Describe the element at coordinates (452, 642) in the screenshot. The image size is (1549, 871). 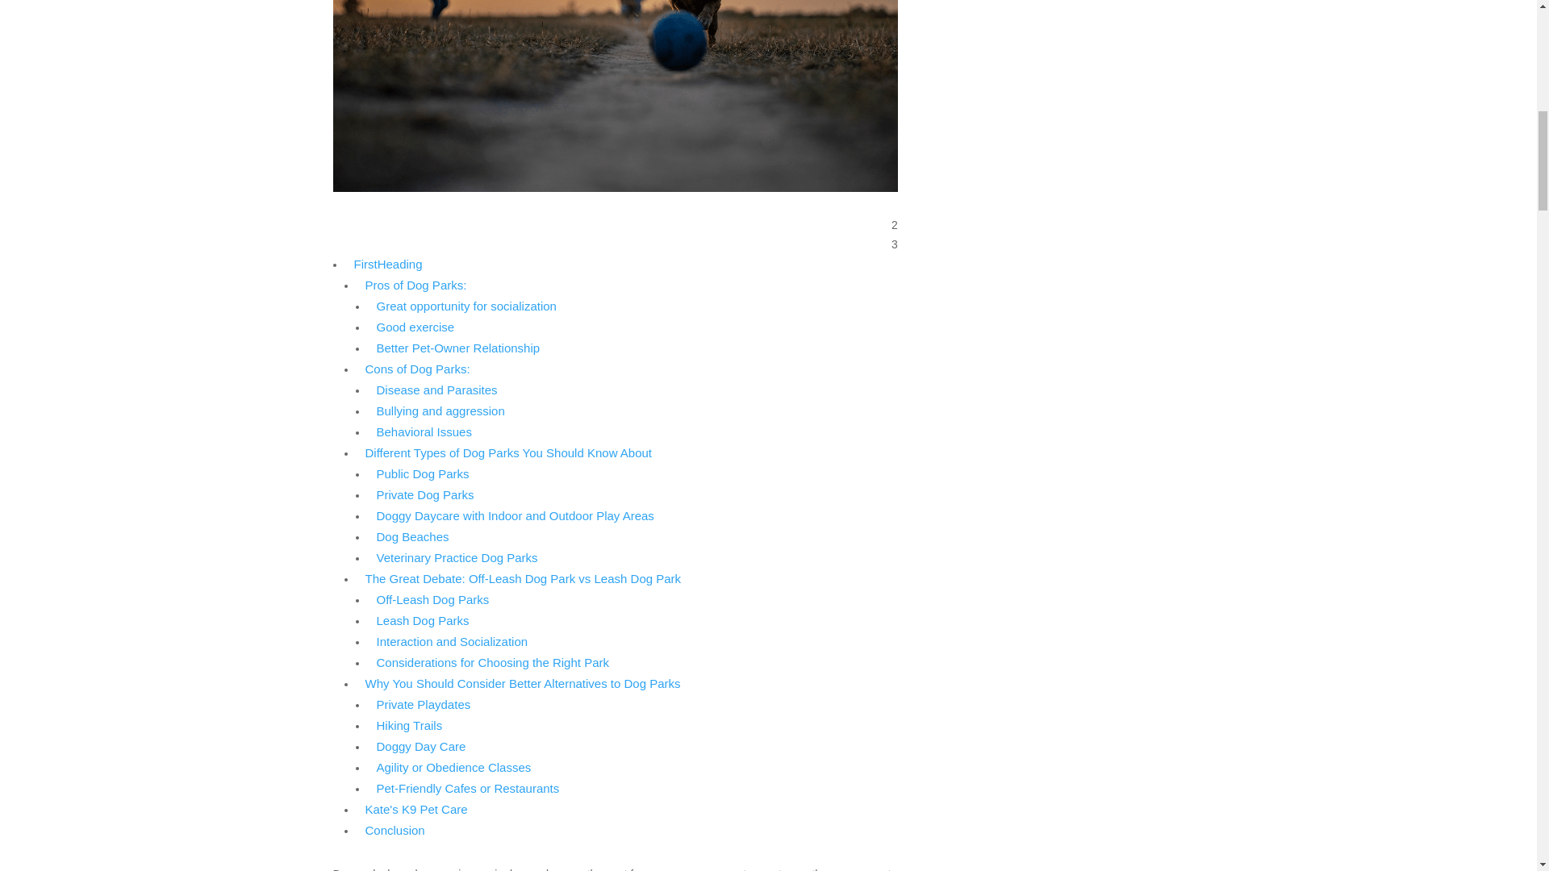
I see `Interaction and Socialization` at that location.